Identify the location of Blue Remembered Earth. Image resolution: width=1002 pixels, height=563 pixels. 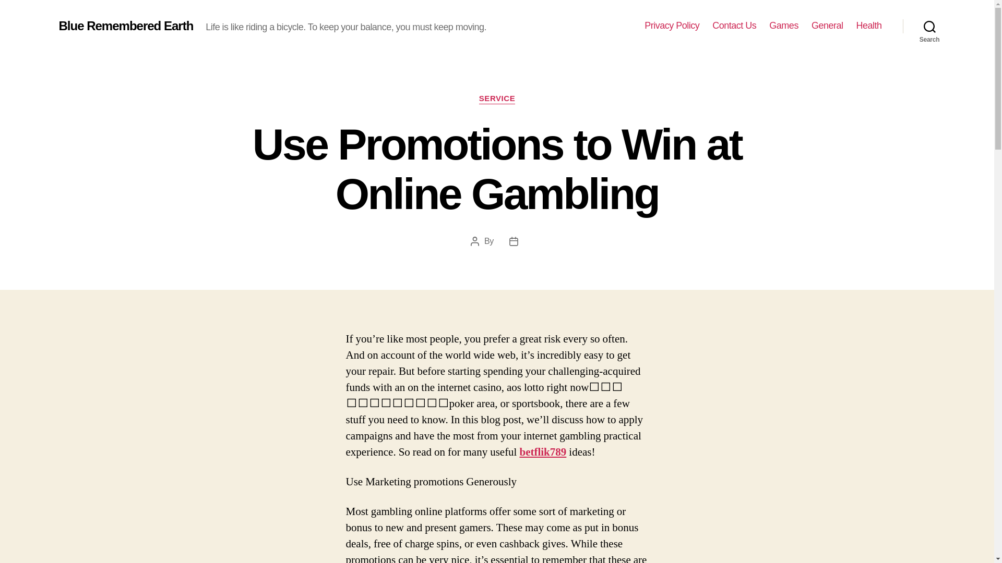
(125, 26).